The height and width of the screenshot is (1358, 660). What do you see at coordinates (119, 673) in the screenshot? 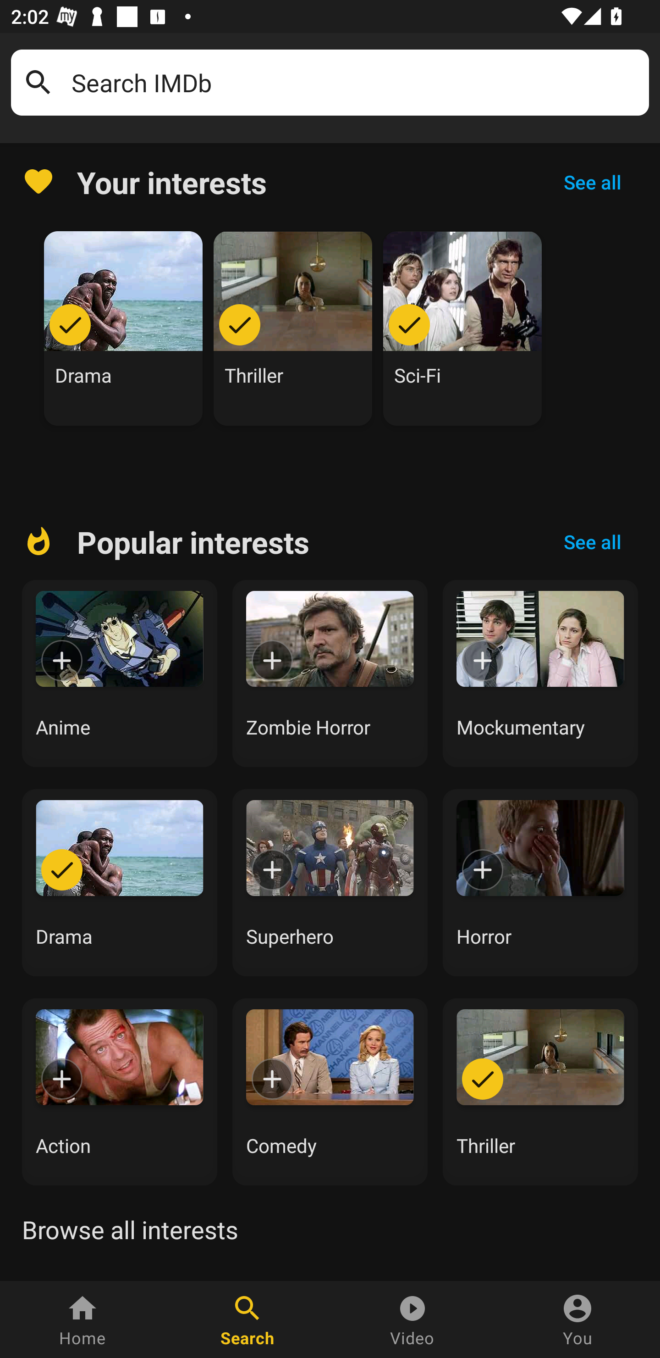
I see `Anime` at bounding box center [119, 673].